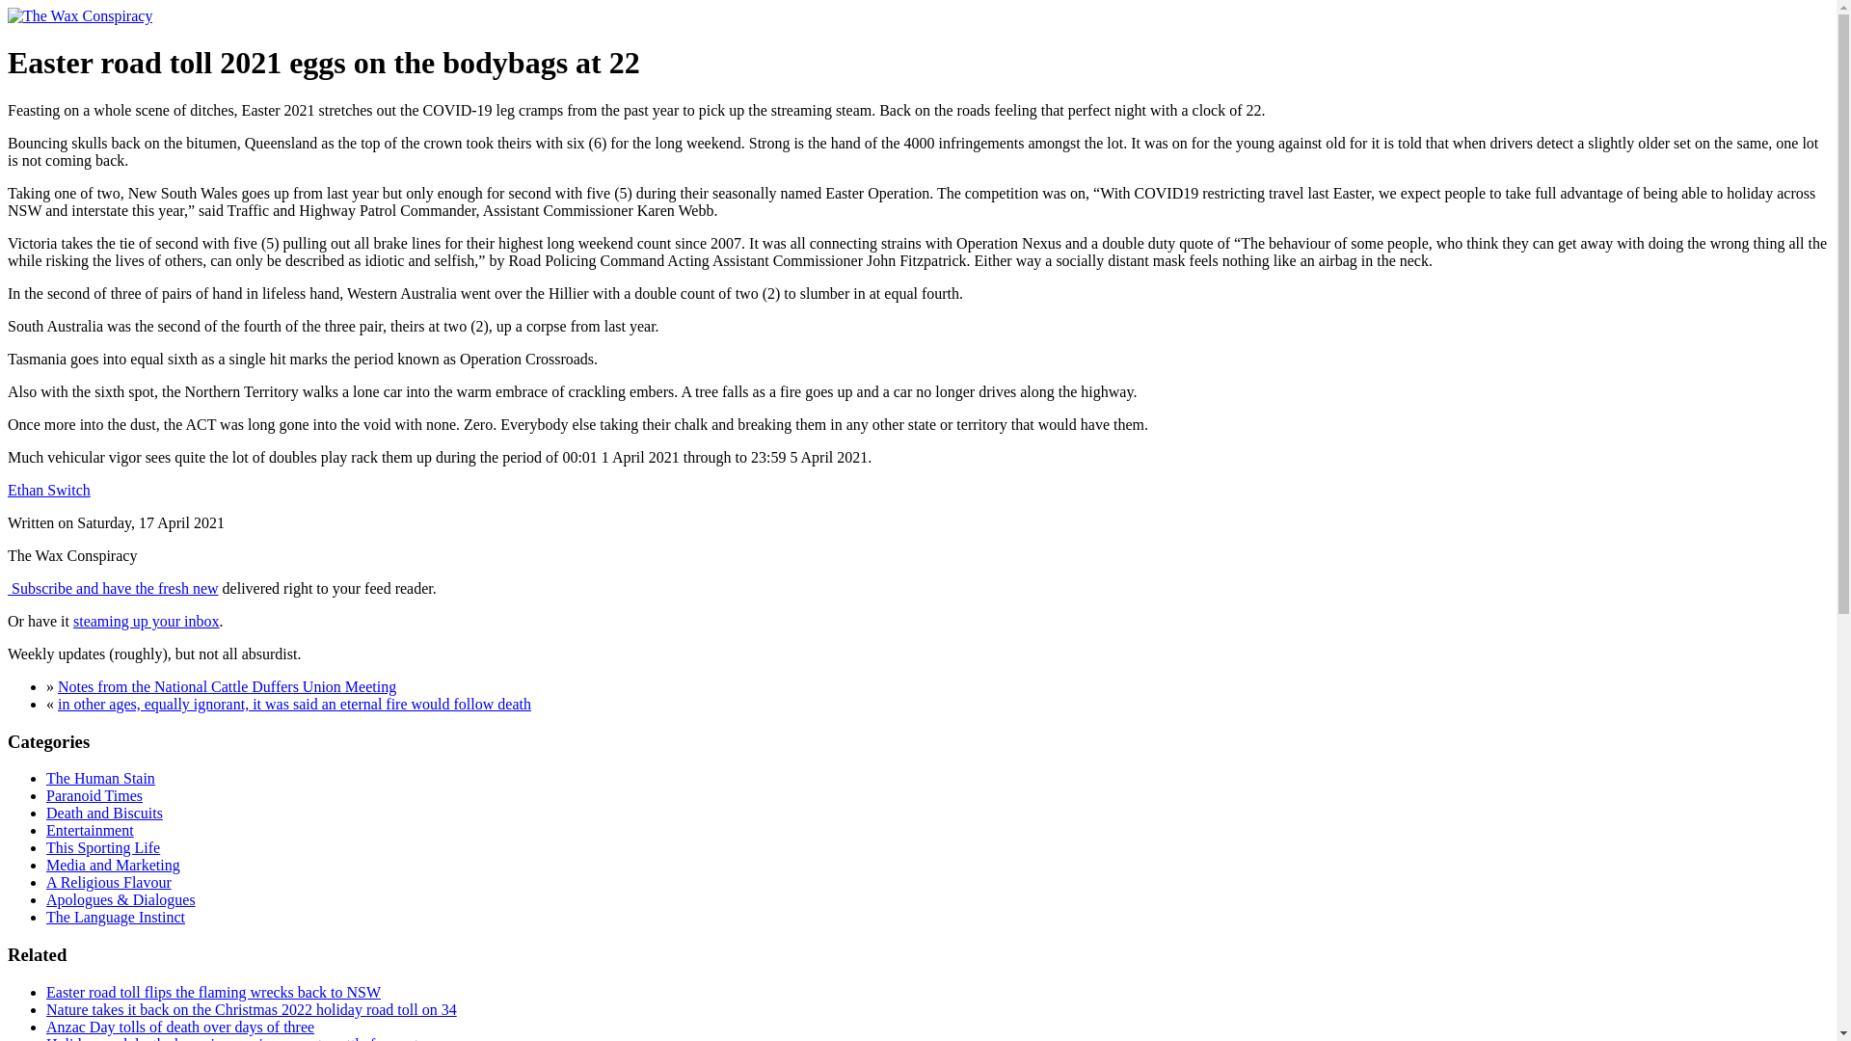 Image resolution: width=1851 pixels, height=1041 pixels. I want to click on written in the days after, so click(226, 686).